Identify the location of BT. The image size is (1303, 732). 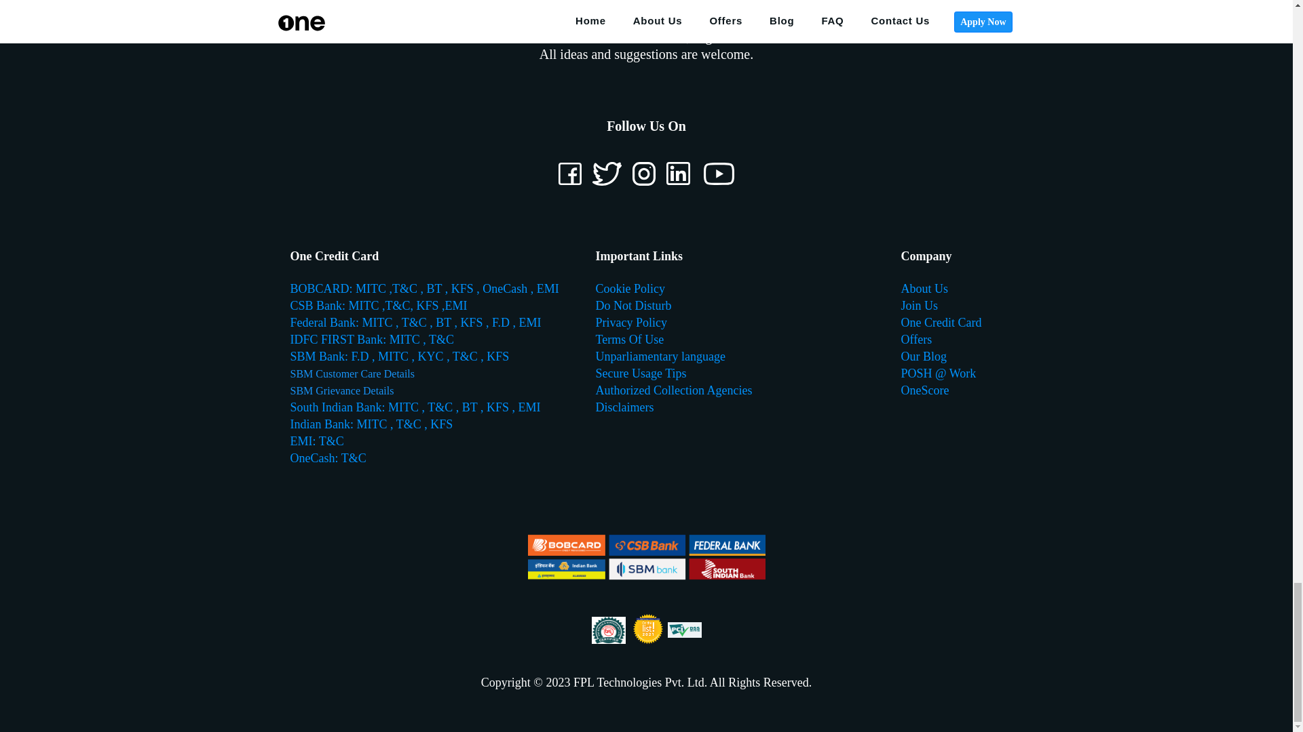
(434, 289).